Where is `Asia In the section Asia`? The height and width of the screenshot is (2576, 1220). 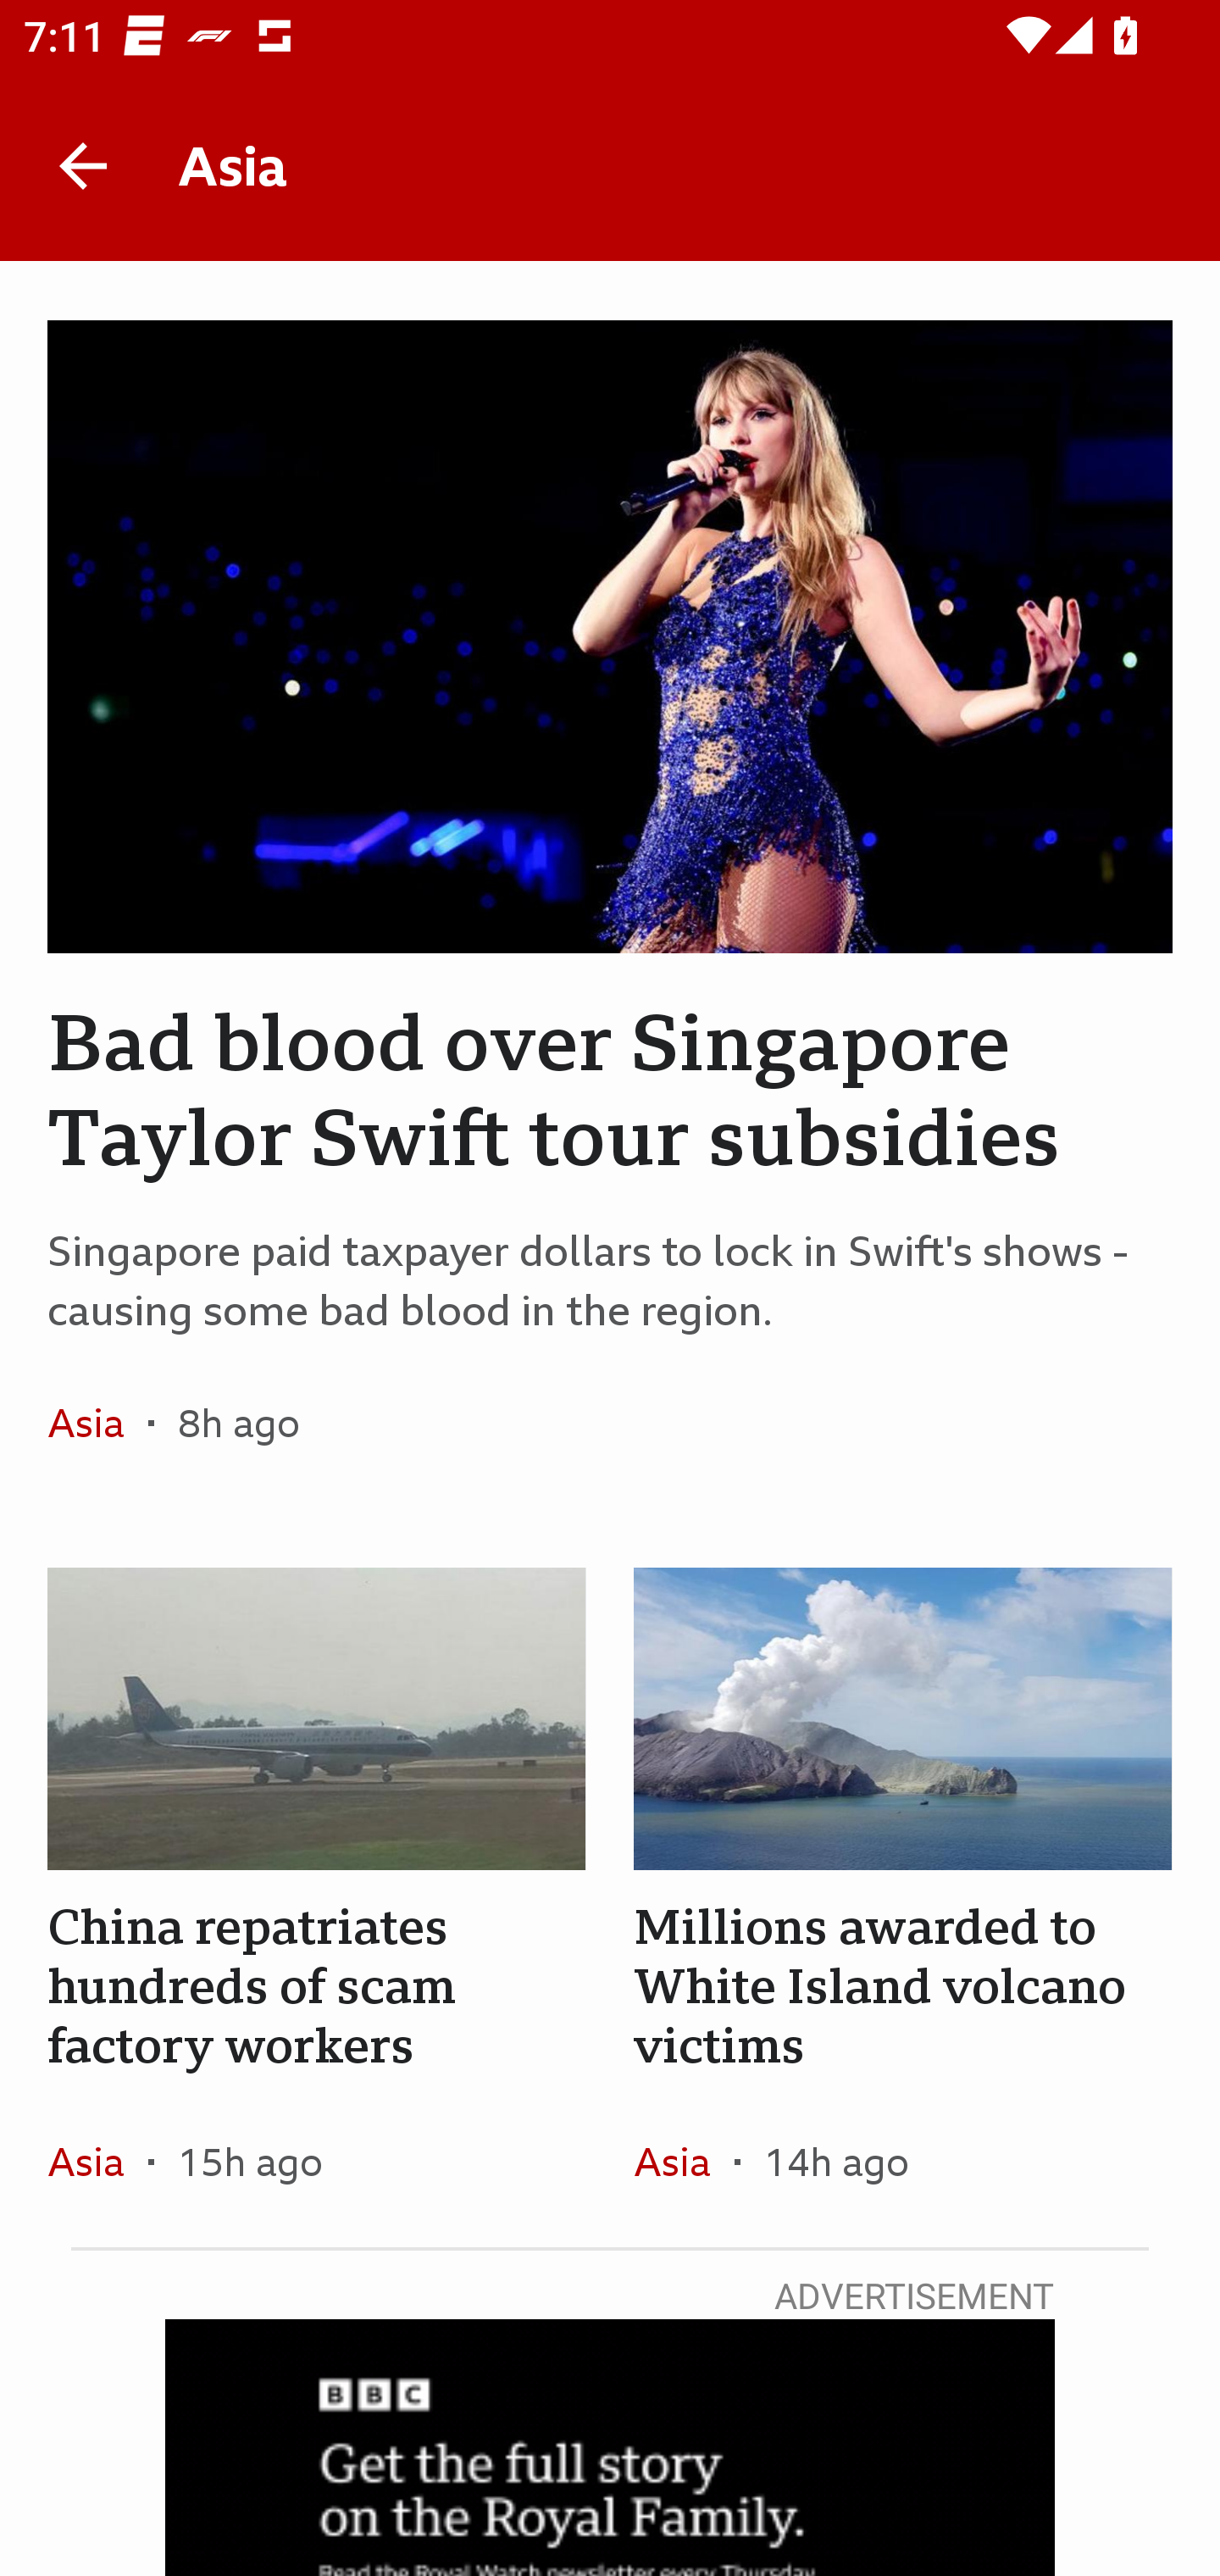
Asia In the section Asia is located at coordinates (683, 2161).